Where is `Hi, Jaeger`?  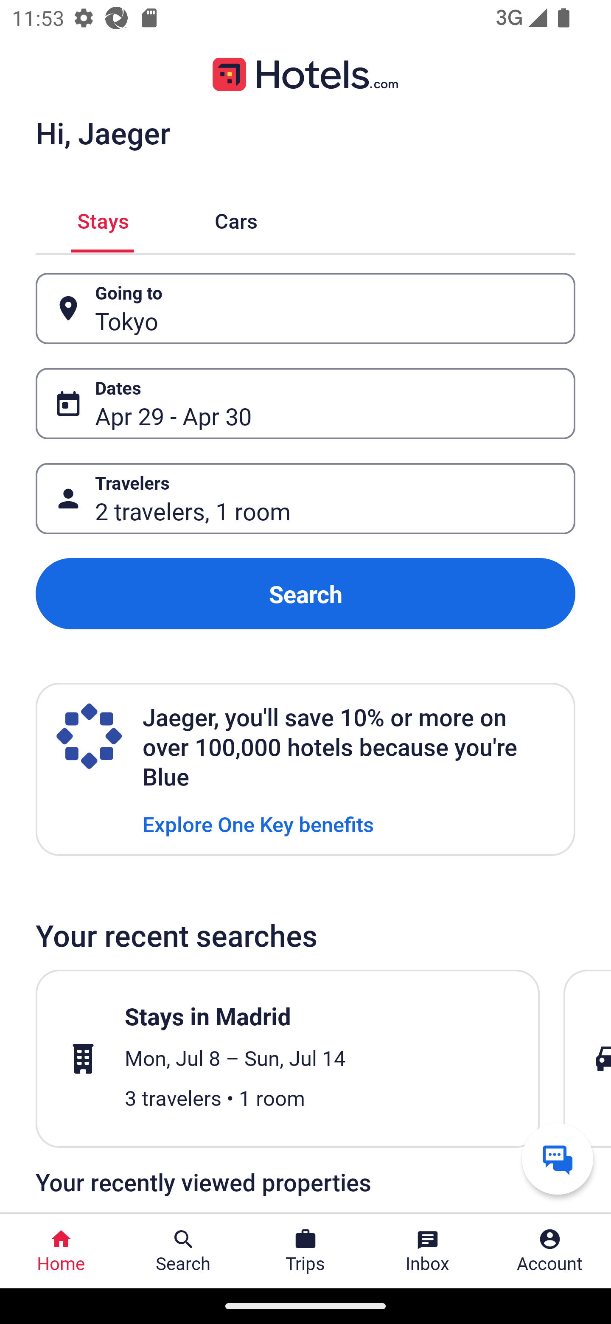
Hi, Jaeger is located at coordinates (103, 132).